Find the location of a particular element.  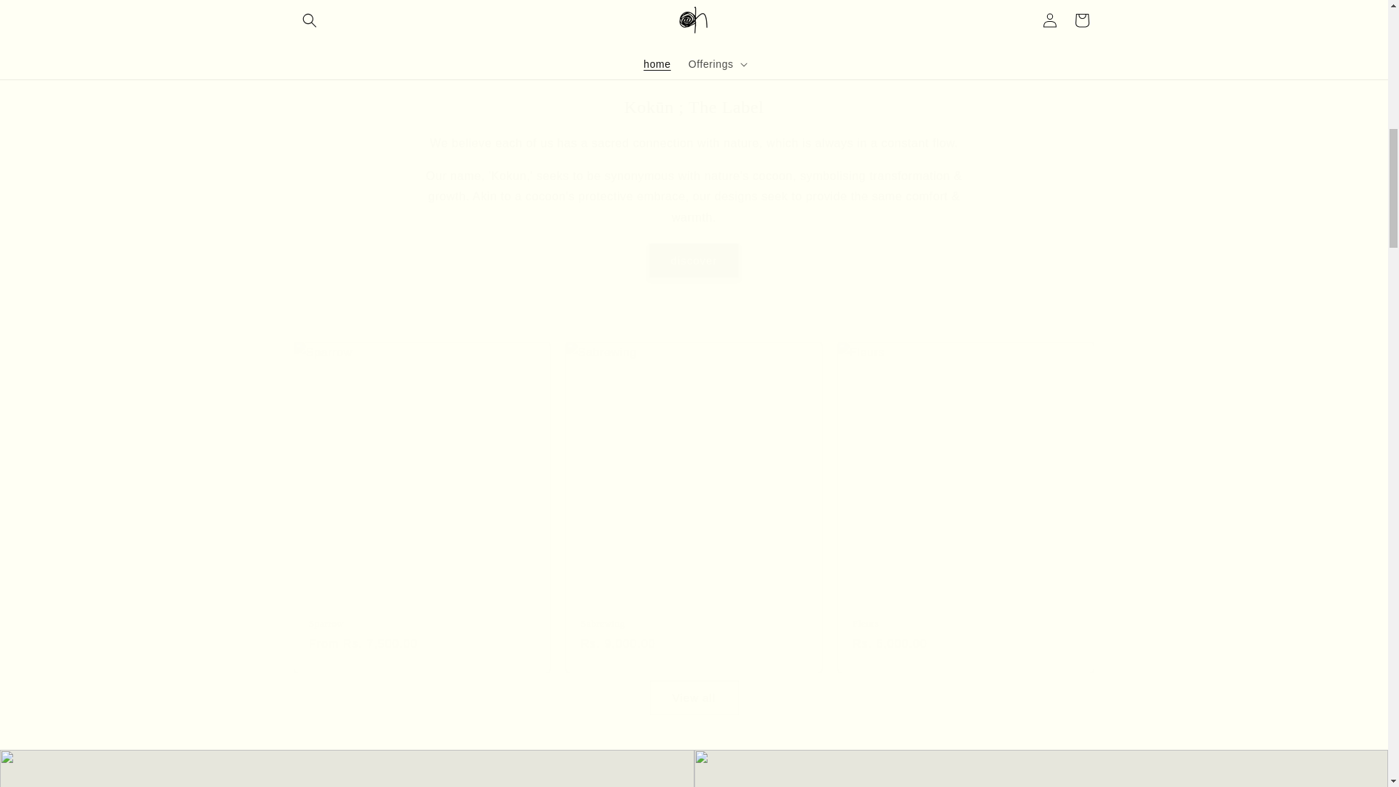

Summer is located at coordinates (694, 34).